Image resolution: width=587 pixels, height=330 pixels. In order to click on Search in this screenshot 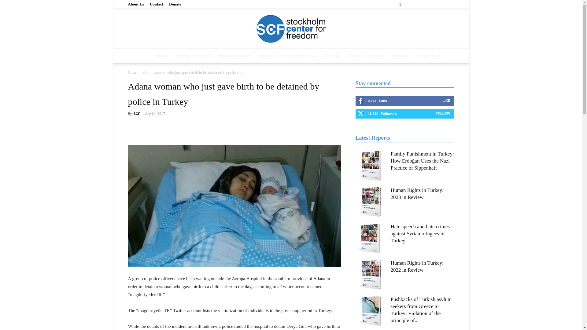, I will do `click(437, 26)`.